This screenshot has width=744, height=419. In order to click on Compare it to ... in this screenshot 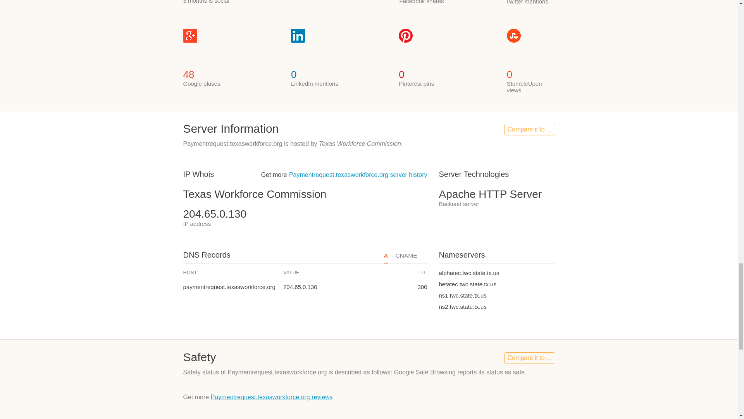, I will do `click(529, 129)`.